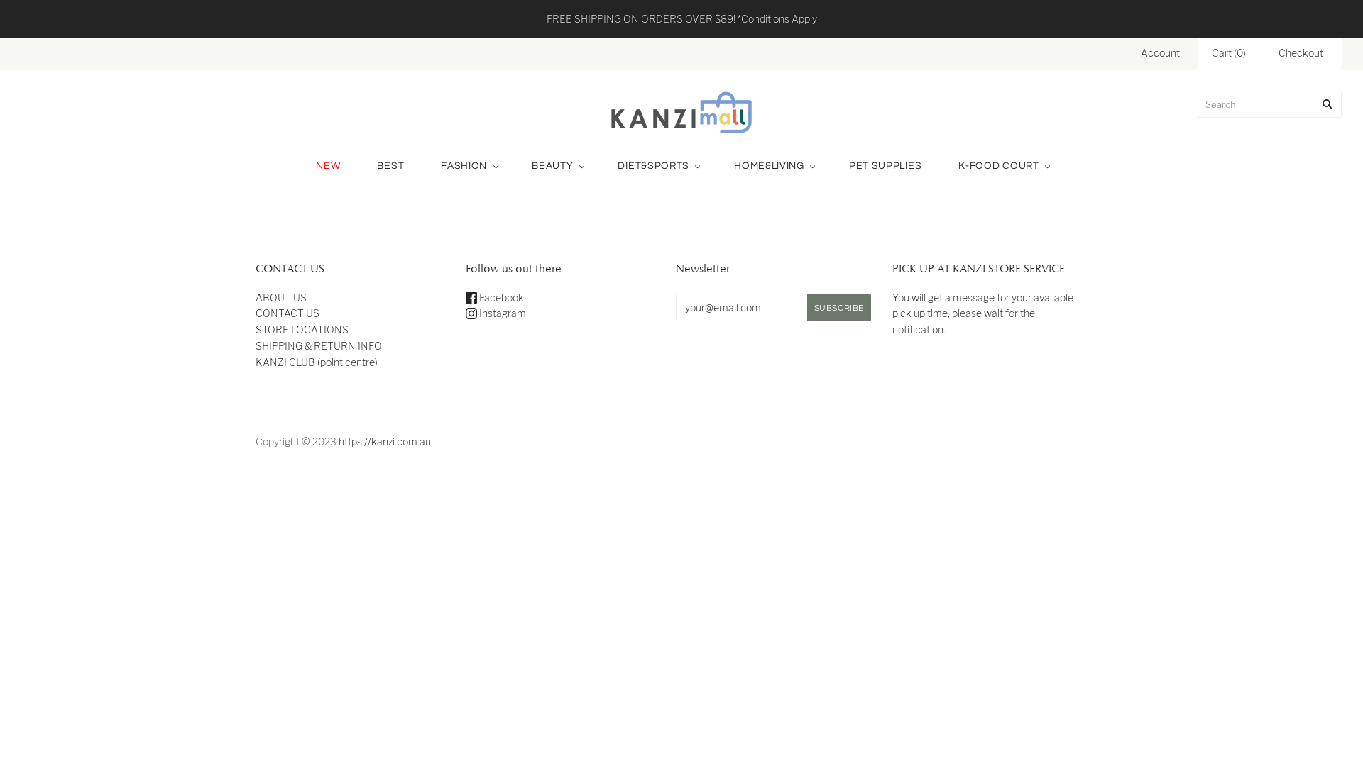 Image resolution: width=1363 pixels, height=766 pixels. What do you see at coordinates (1301, 54) in the screenshot?
I see `Checkout` at bounding box center [1301, 54].